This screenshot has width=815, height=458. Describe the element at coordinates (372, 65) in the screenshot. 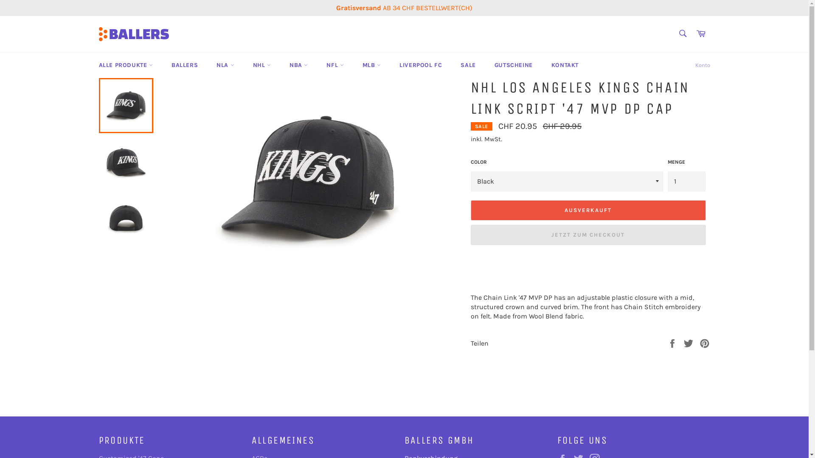

I see `MLB` at that location.